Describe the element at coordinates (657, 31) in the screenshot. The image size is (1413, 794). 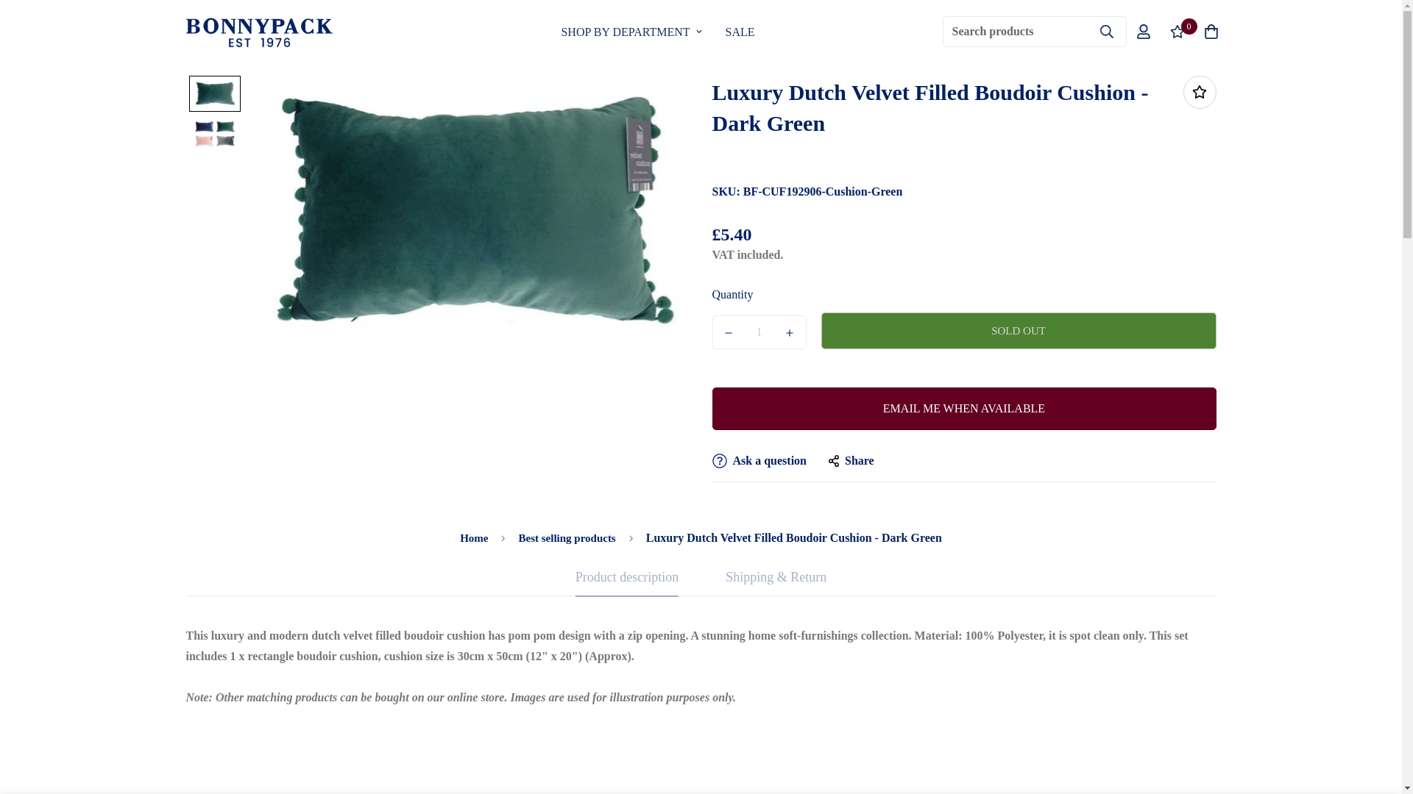
I see `Back to the home page` at that location.